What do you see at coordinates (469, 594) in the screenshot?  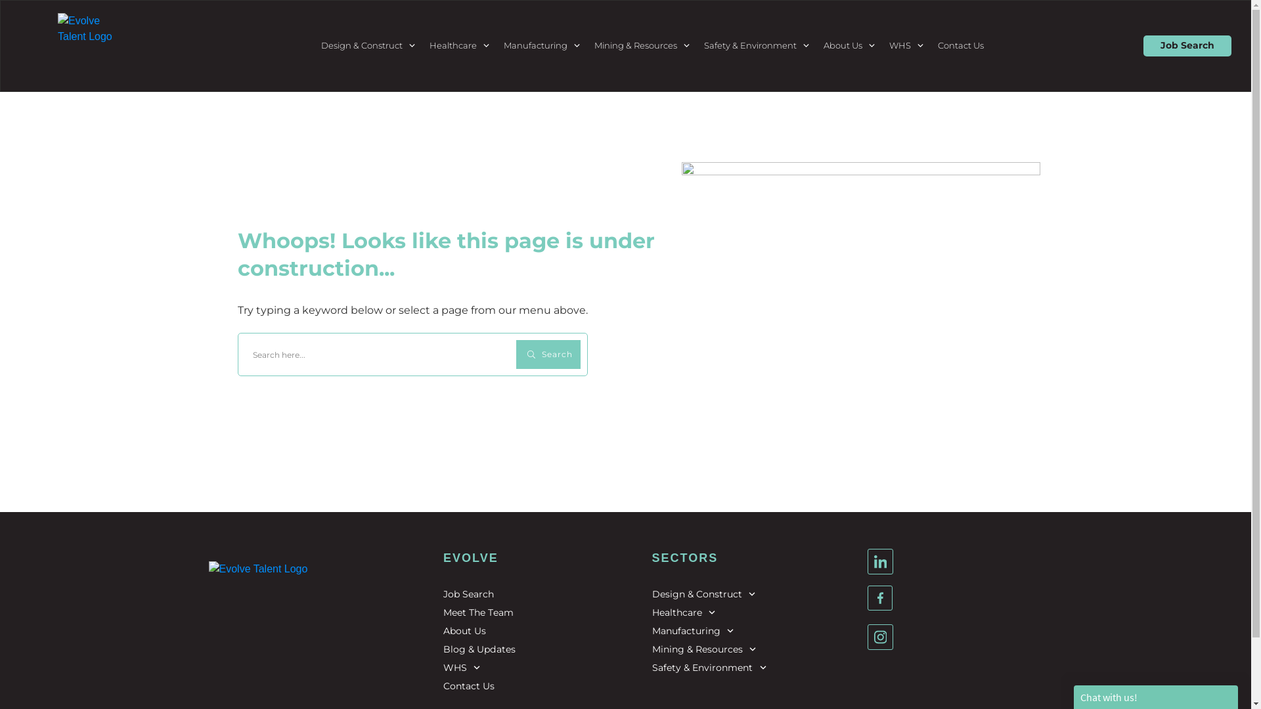 I see `Job Search` at bounding box center [469, 594].